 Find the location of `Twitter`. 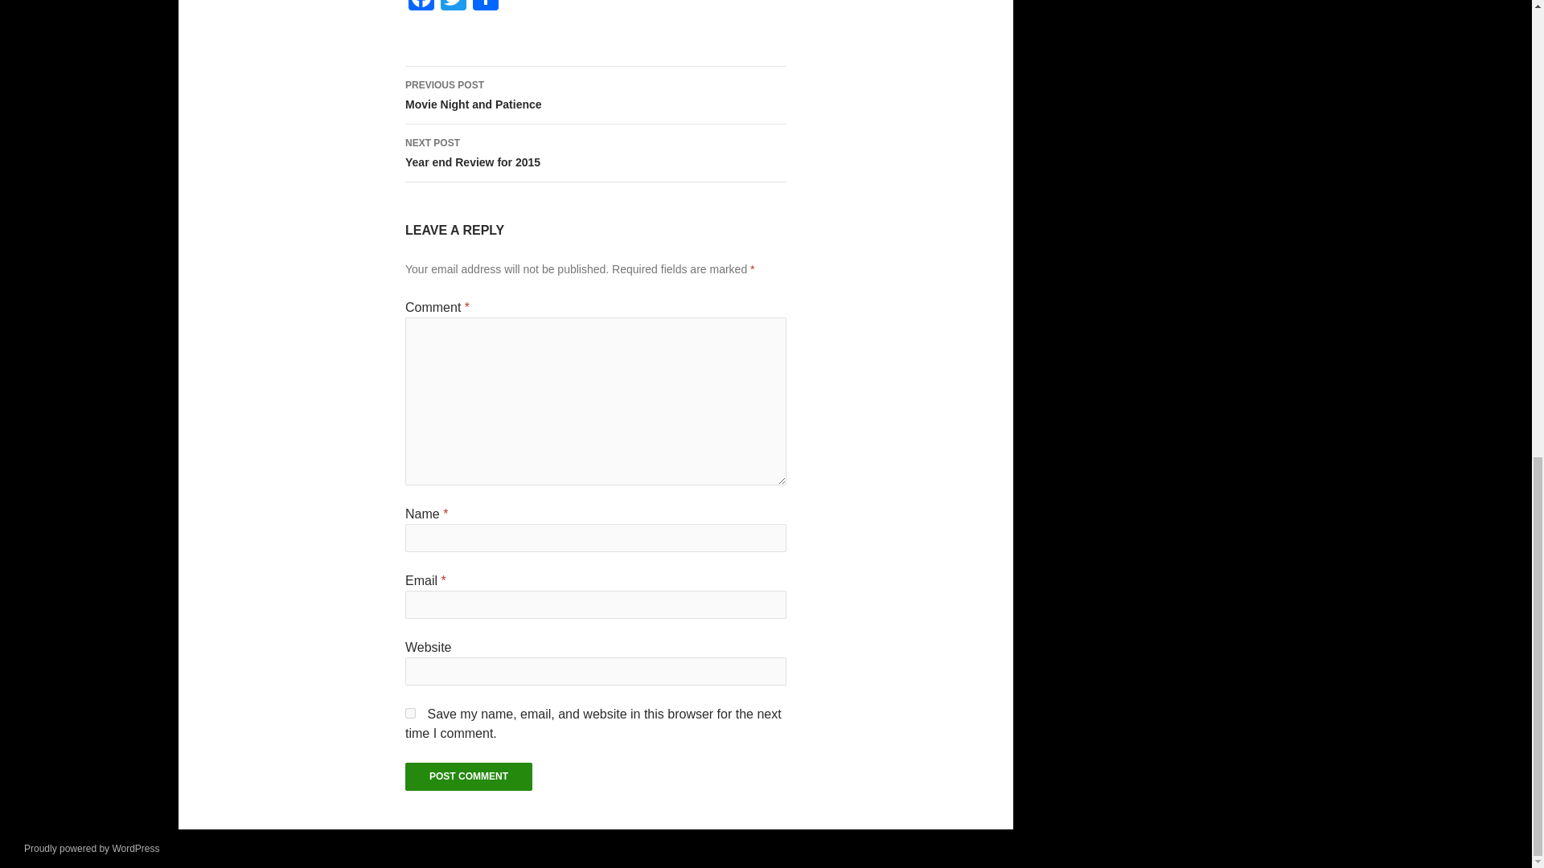

Twitter is located at coordinates (468, 776).